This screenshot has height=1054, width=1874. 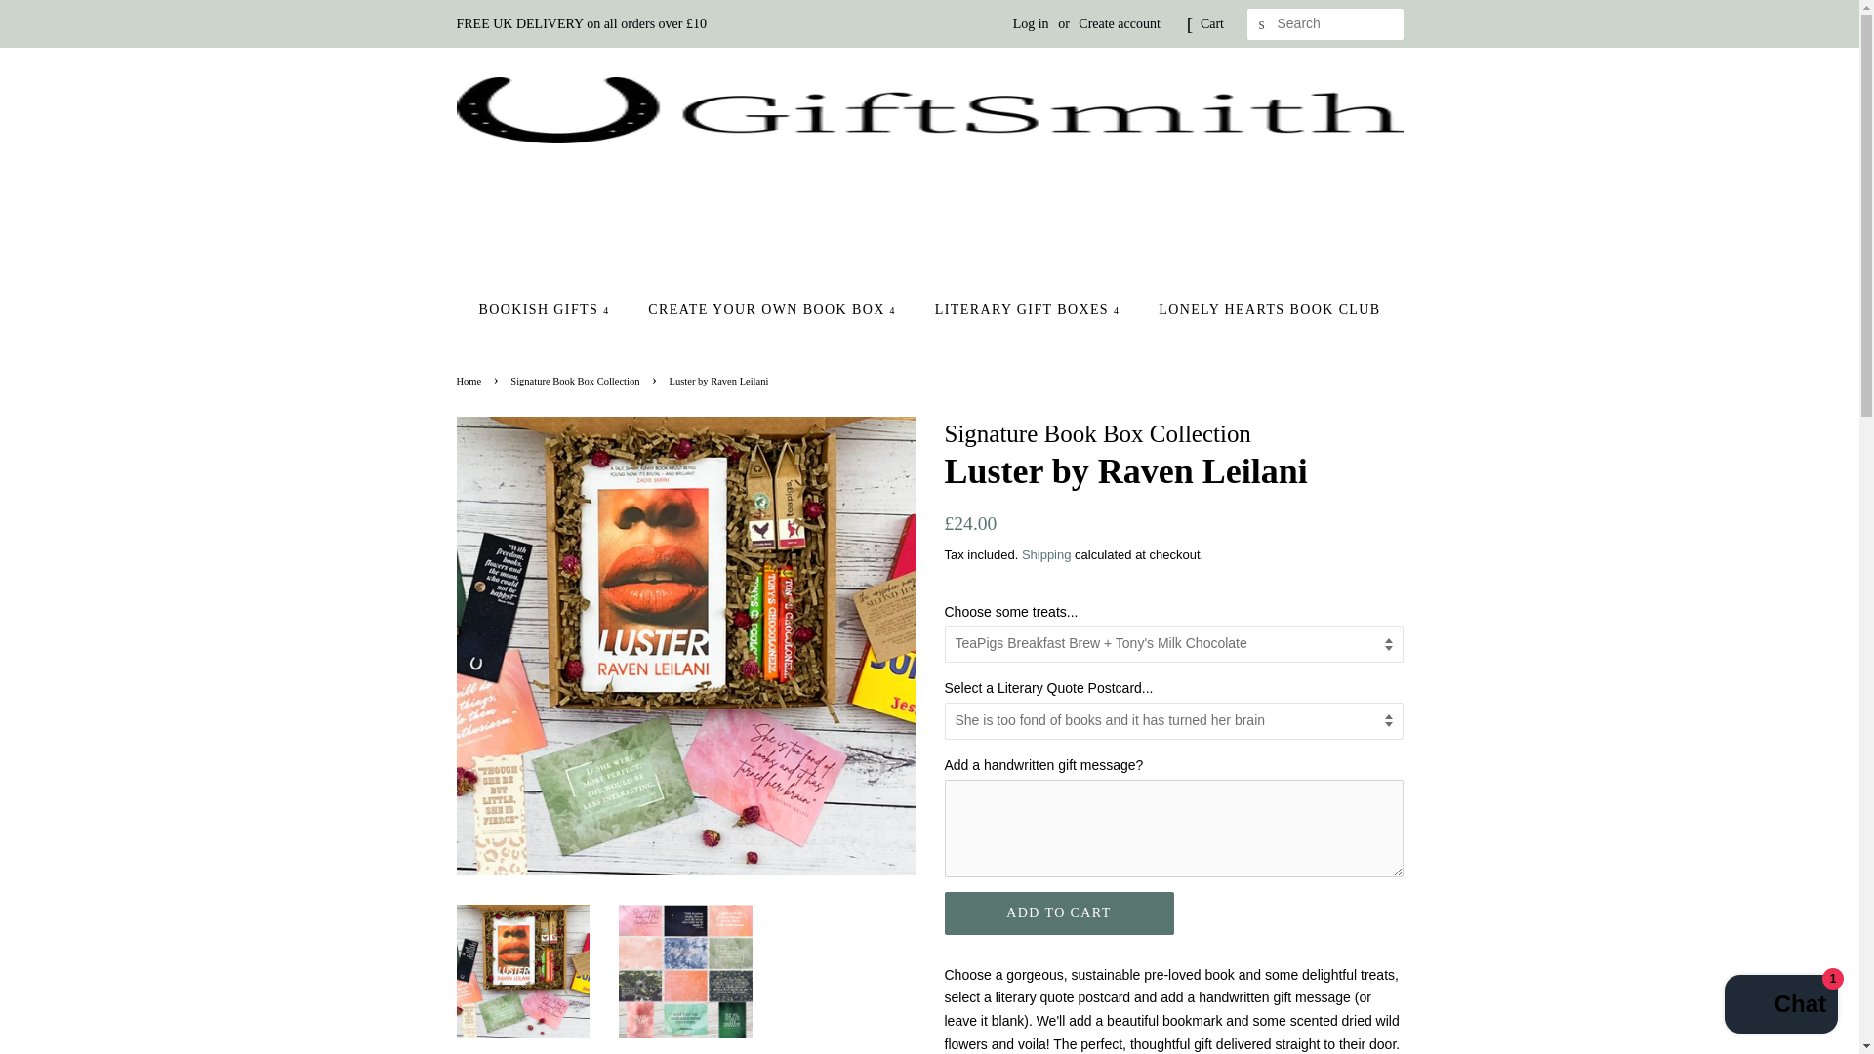 I want to click on BOOKISH GIFTS, so click(x=552, y=310).